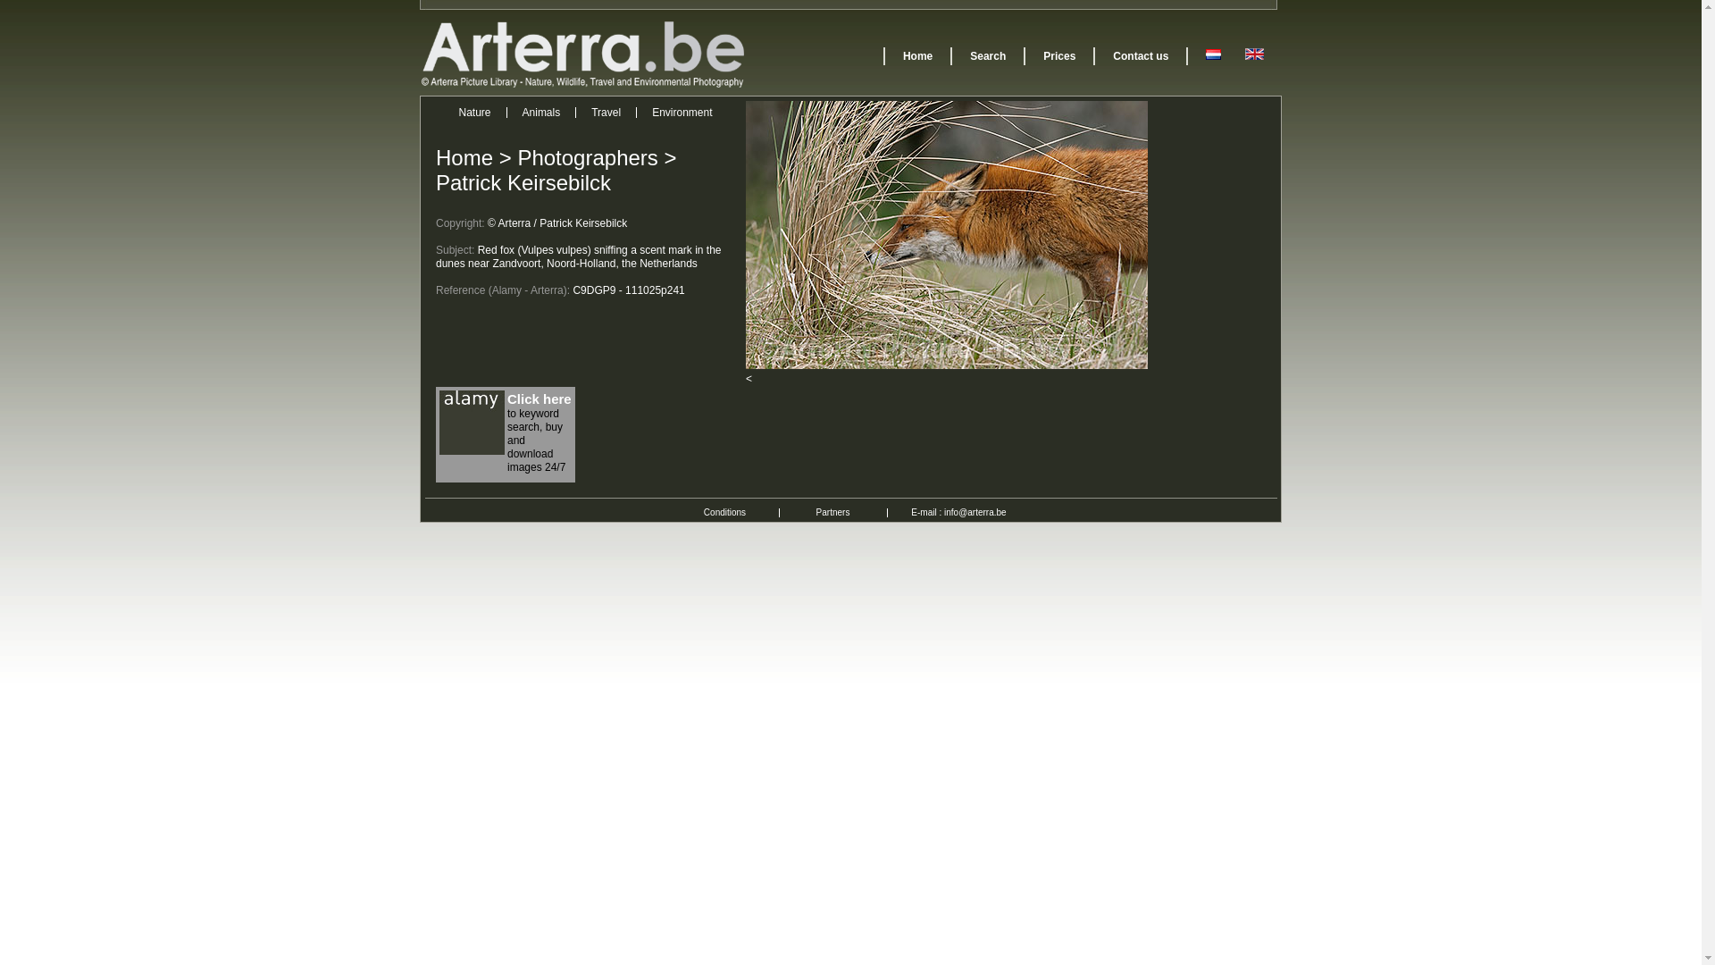  I want to click on Contact us, so click(1141, 56).